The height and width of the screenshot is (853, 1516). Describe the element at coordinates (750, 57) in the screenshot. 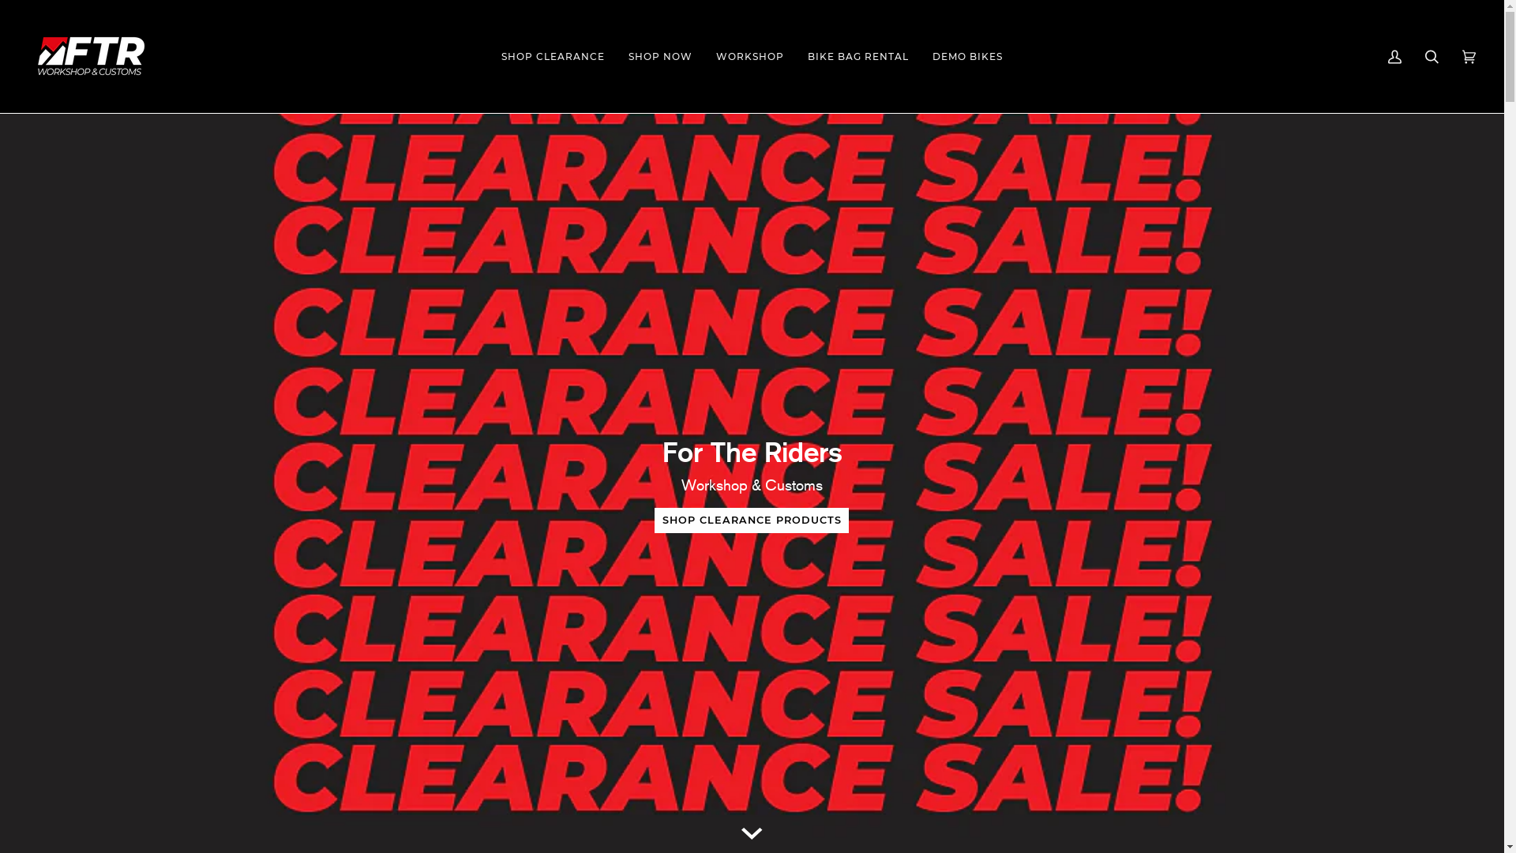

I see `WORKSHOP` at that location.